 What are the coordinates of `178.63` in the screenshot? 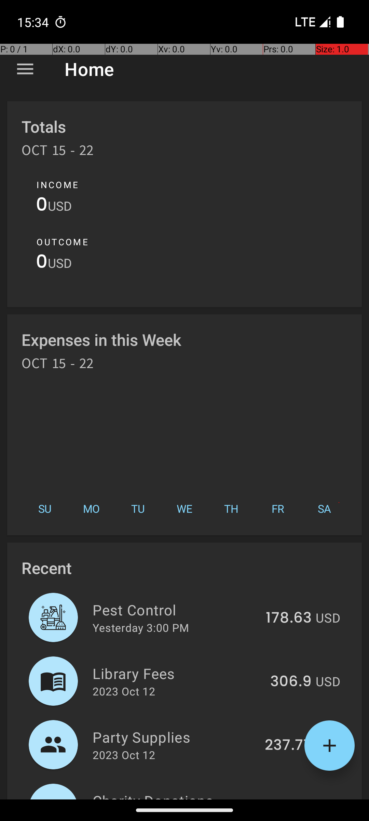 It's located at (289, 618).